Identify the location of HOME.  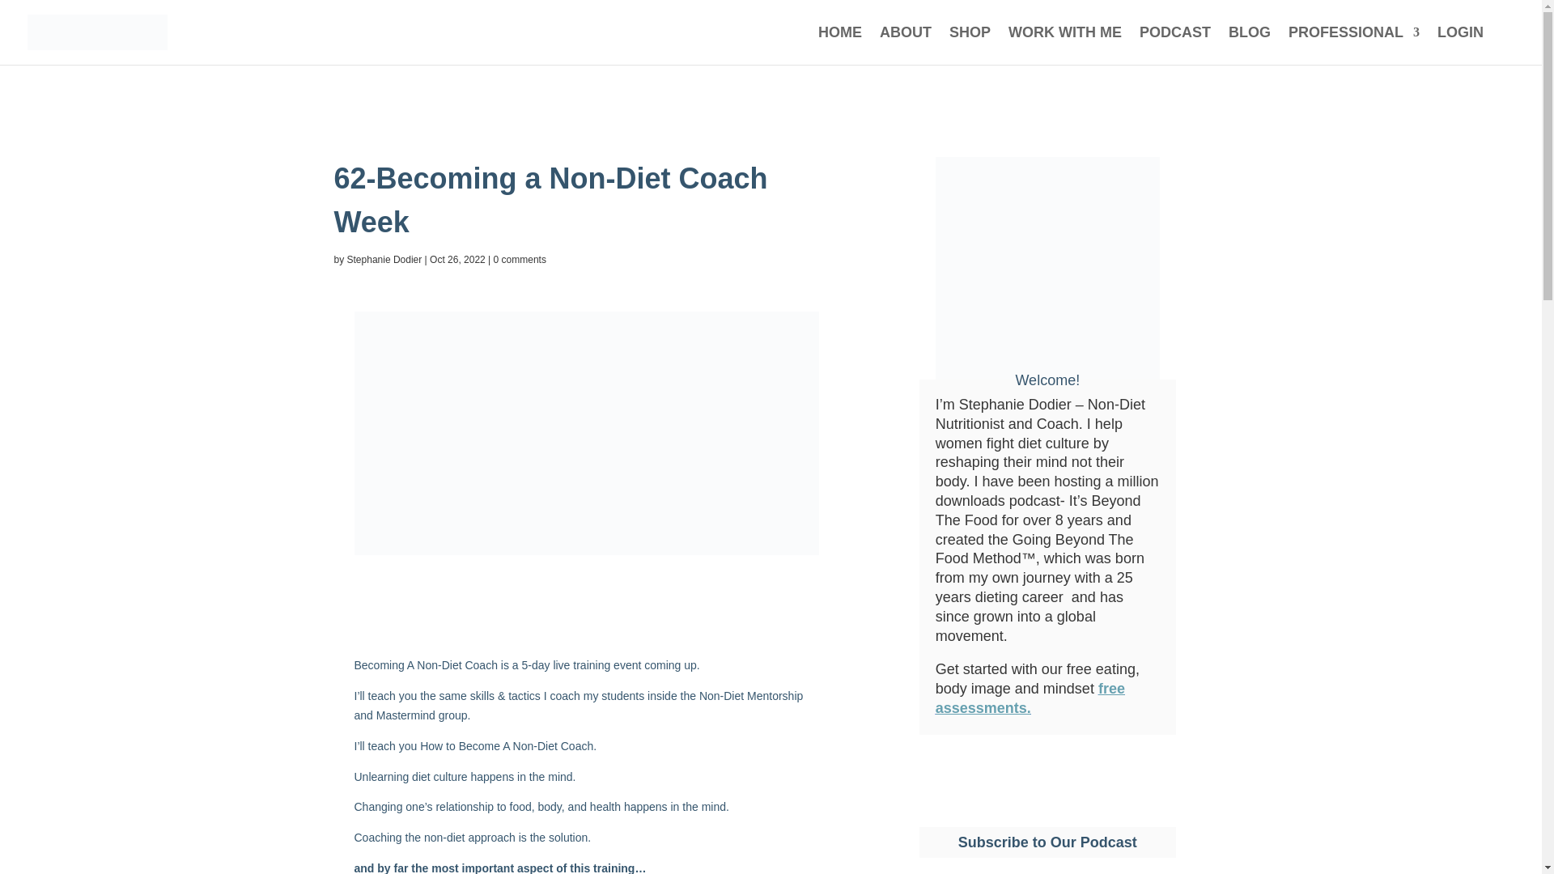
(840, 45).